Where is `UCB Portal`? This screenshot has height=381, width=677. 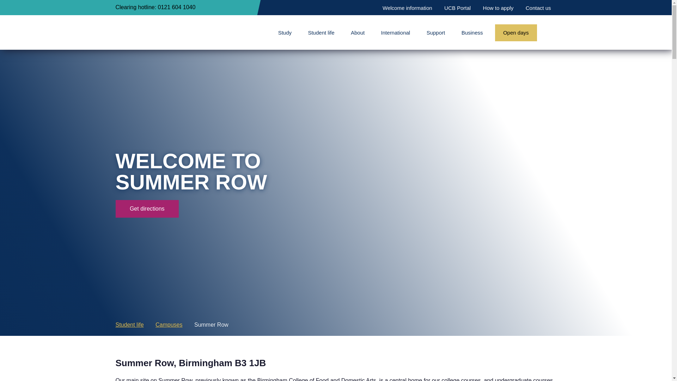 UCB Portal is located at coordinates (457, 8).